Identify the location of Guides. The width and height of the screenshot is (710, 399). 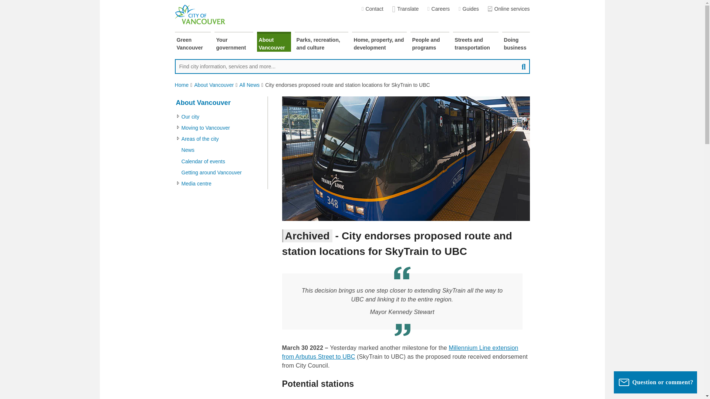
(469, 9).